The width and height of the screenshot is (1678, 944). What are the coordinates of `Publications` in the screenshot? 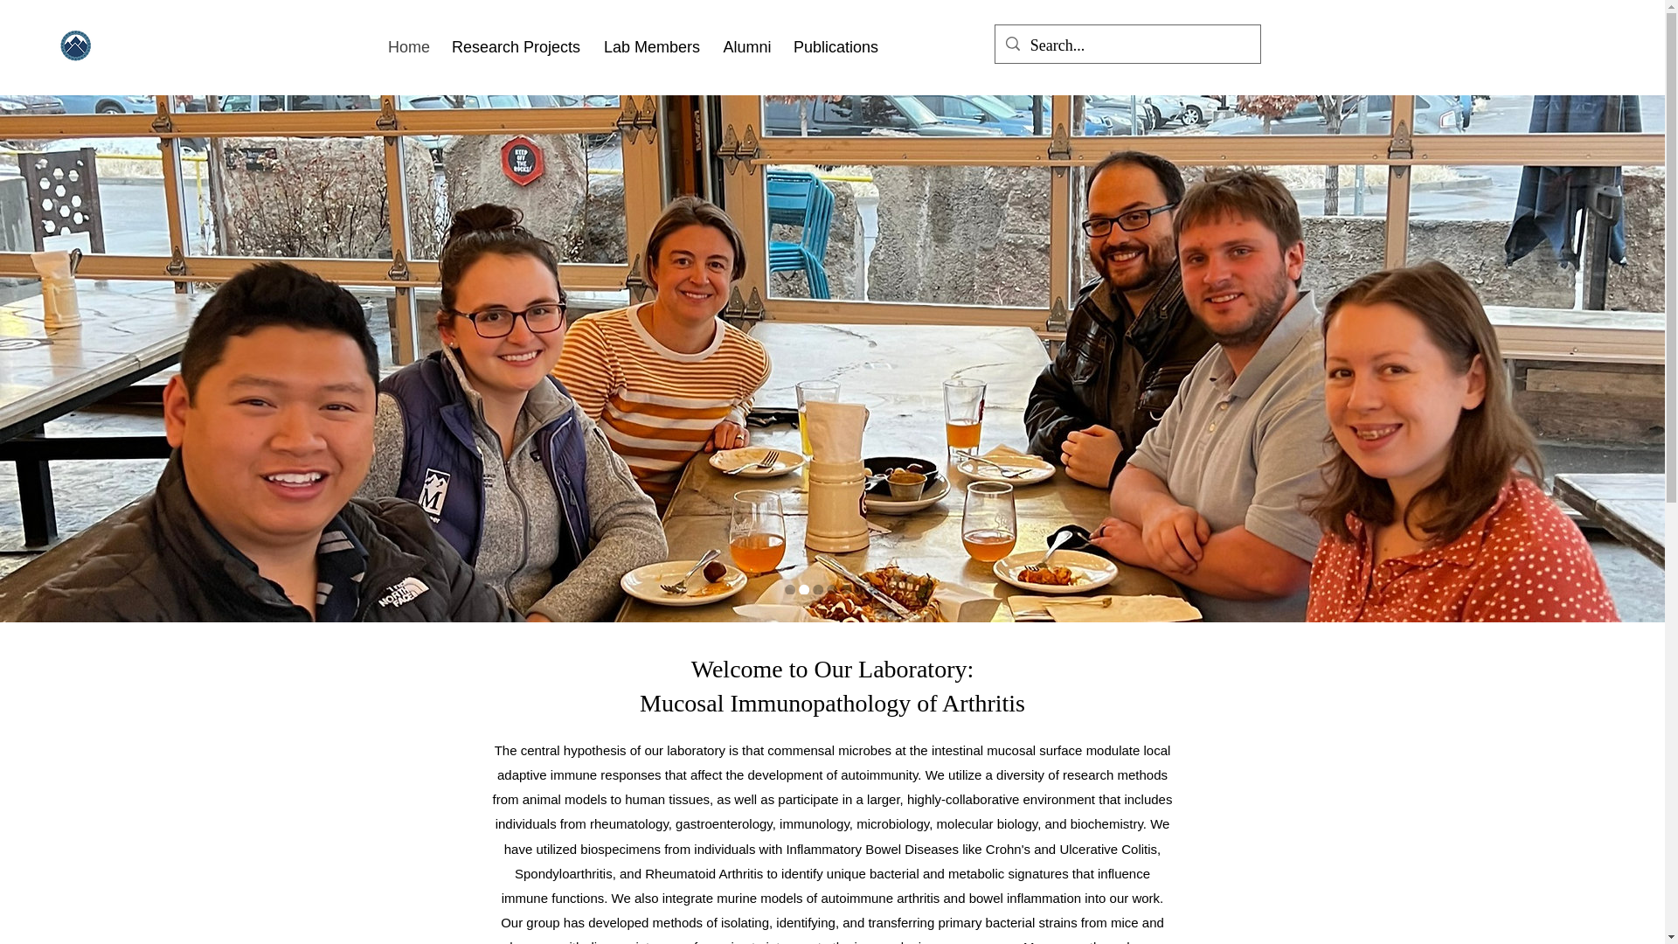 It's located at (836, 47).